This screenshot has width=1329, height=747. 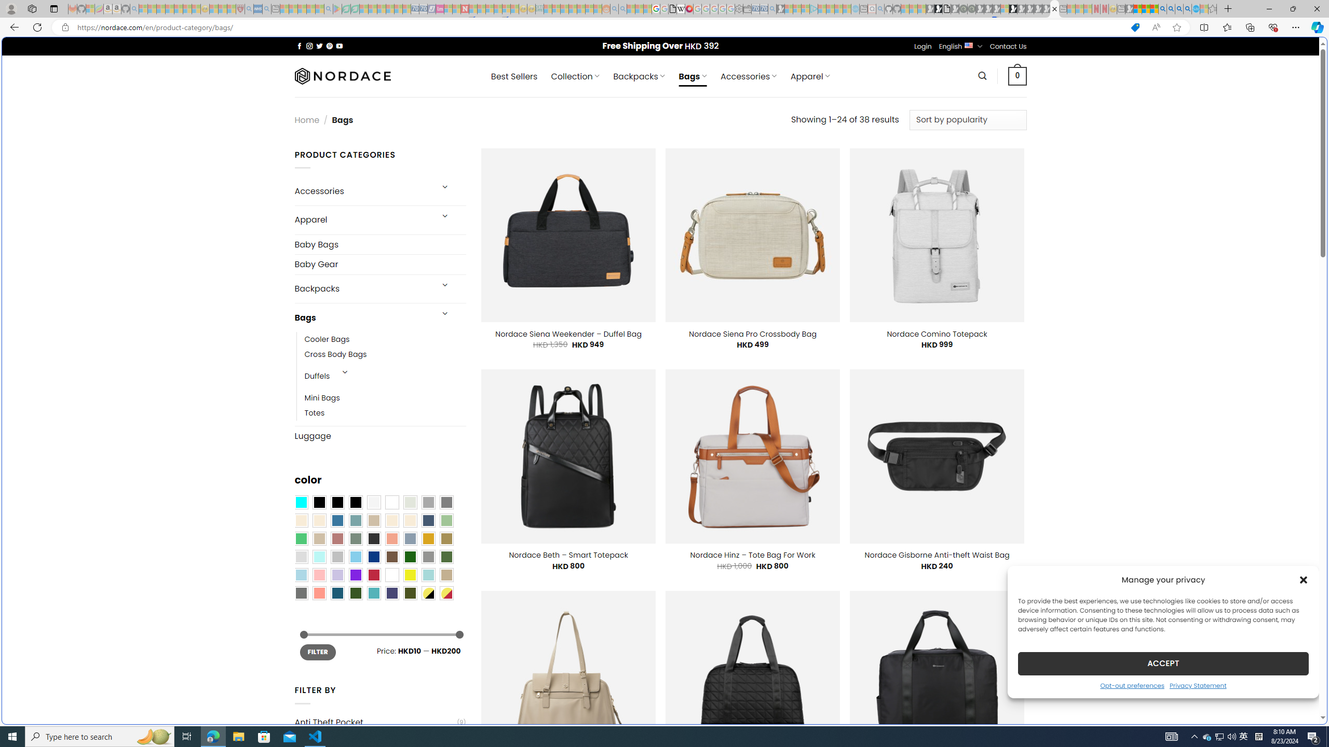 I want to click on Gray, so click(x=428, y=557).